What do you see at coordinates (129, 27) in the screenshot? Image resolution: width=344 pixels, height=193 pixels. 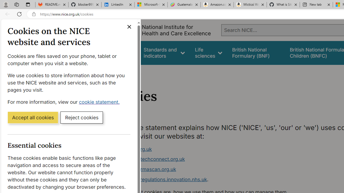 I see `Close cookie banner` at bounding box center [129, 27].